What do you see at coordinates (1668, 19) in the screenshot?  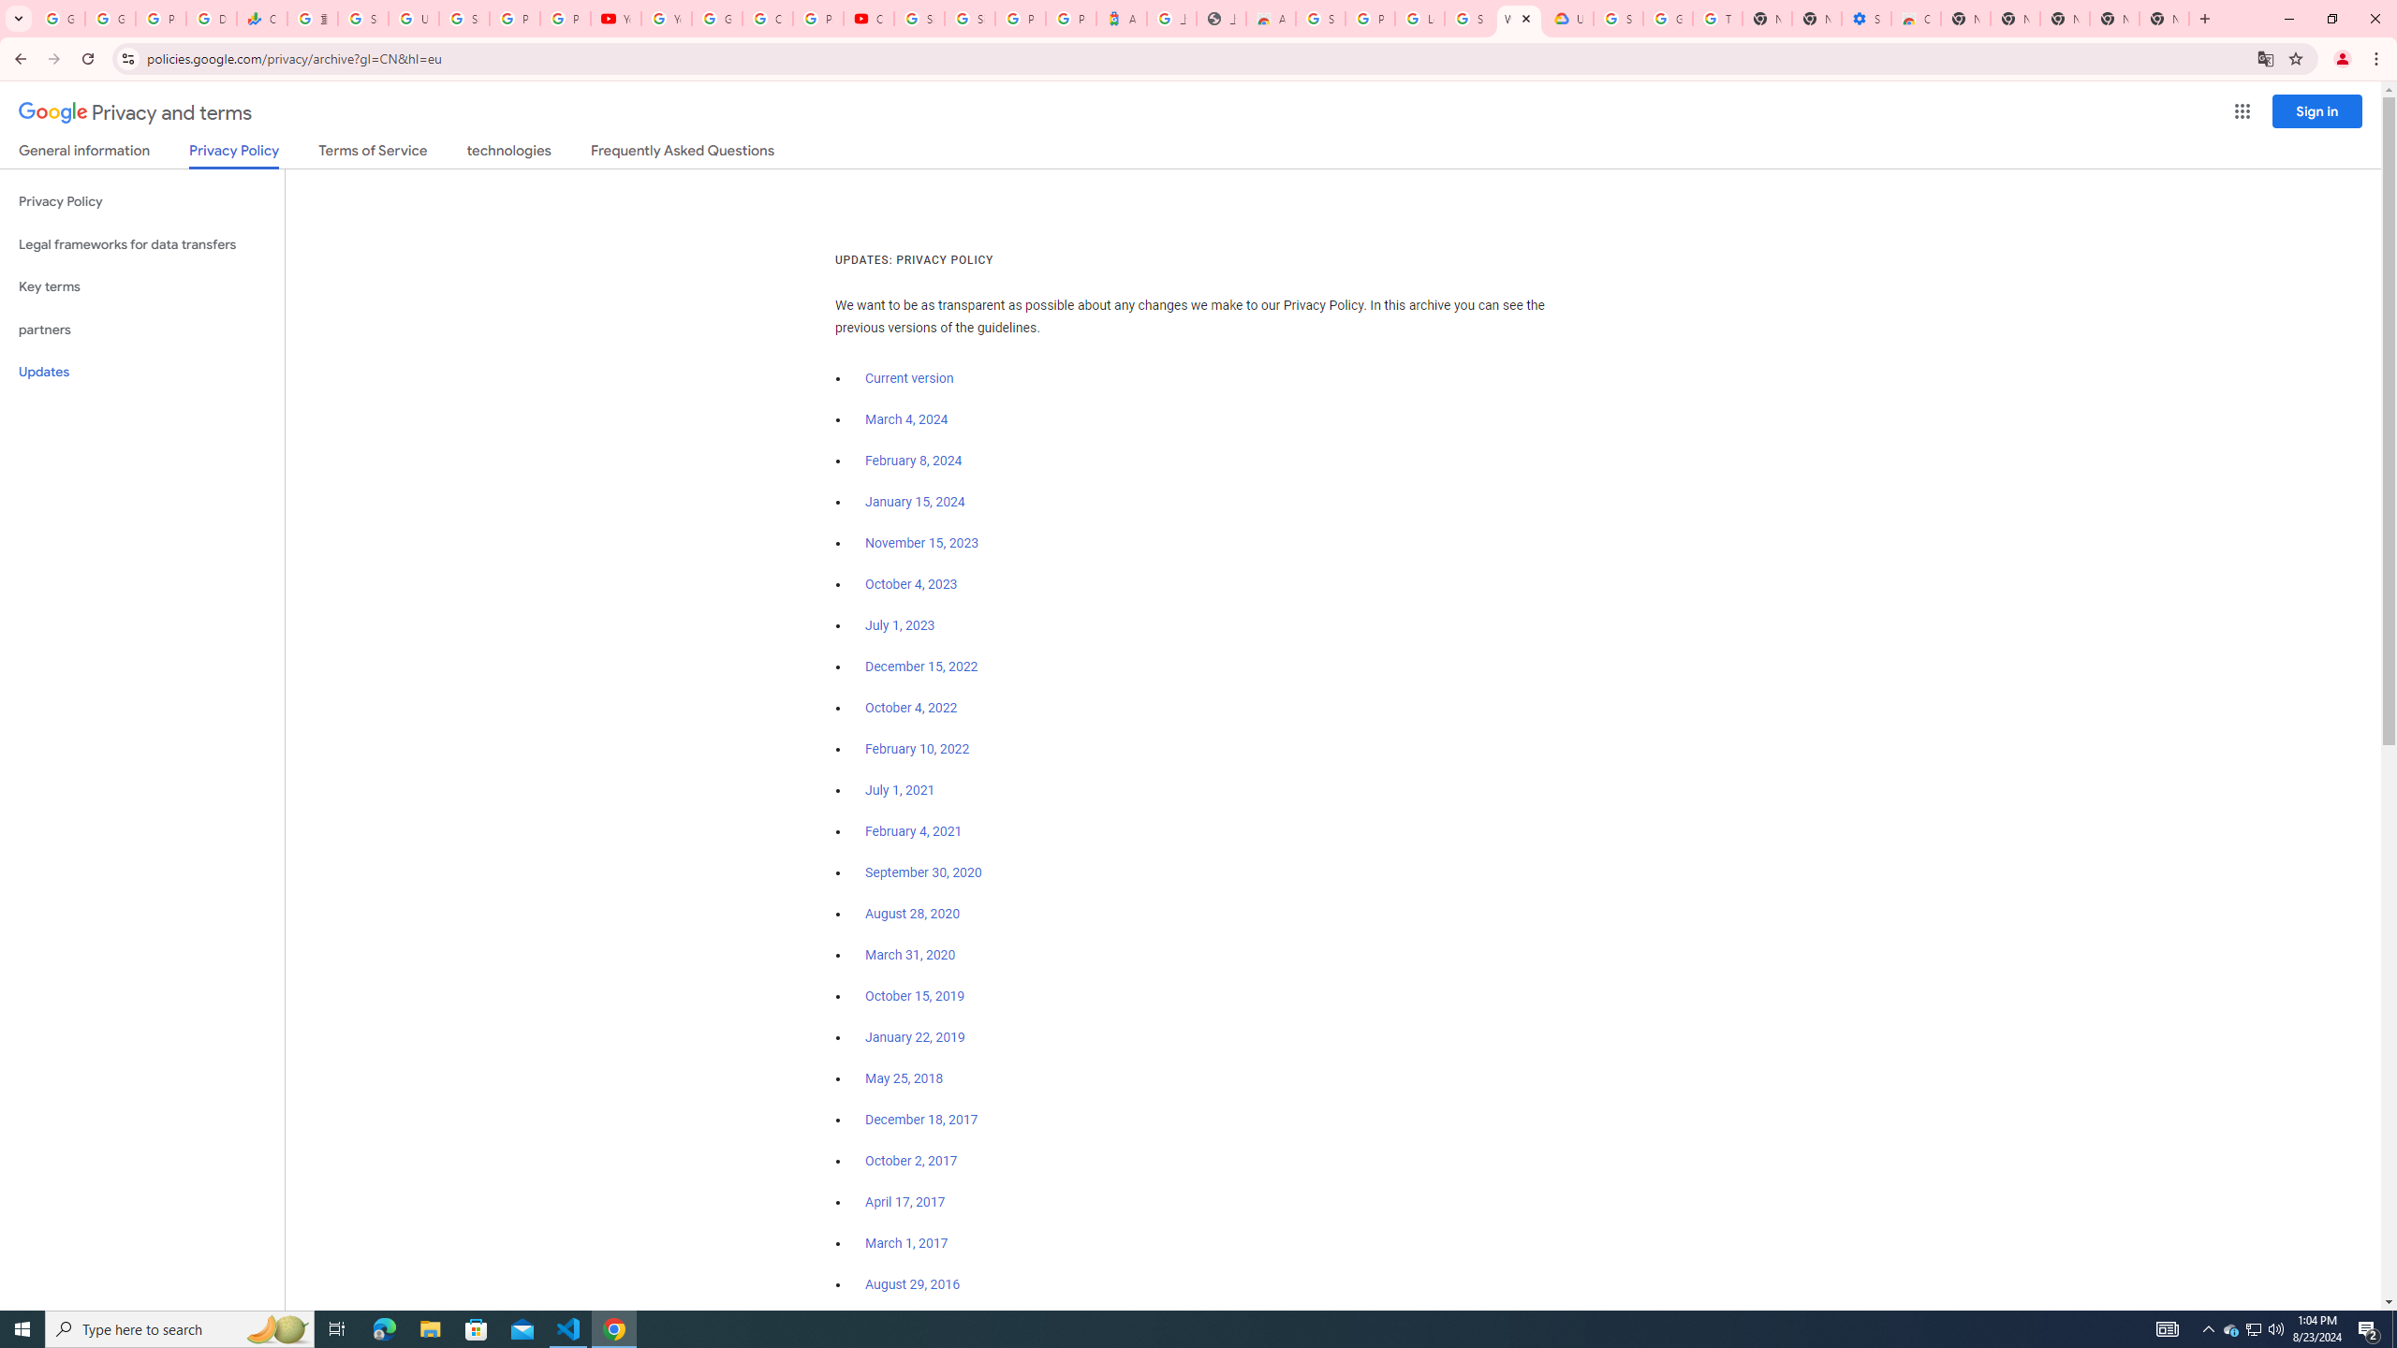 I see `Google Account Help` at bounding box center [1668, 19].